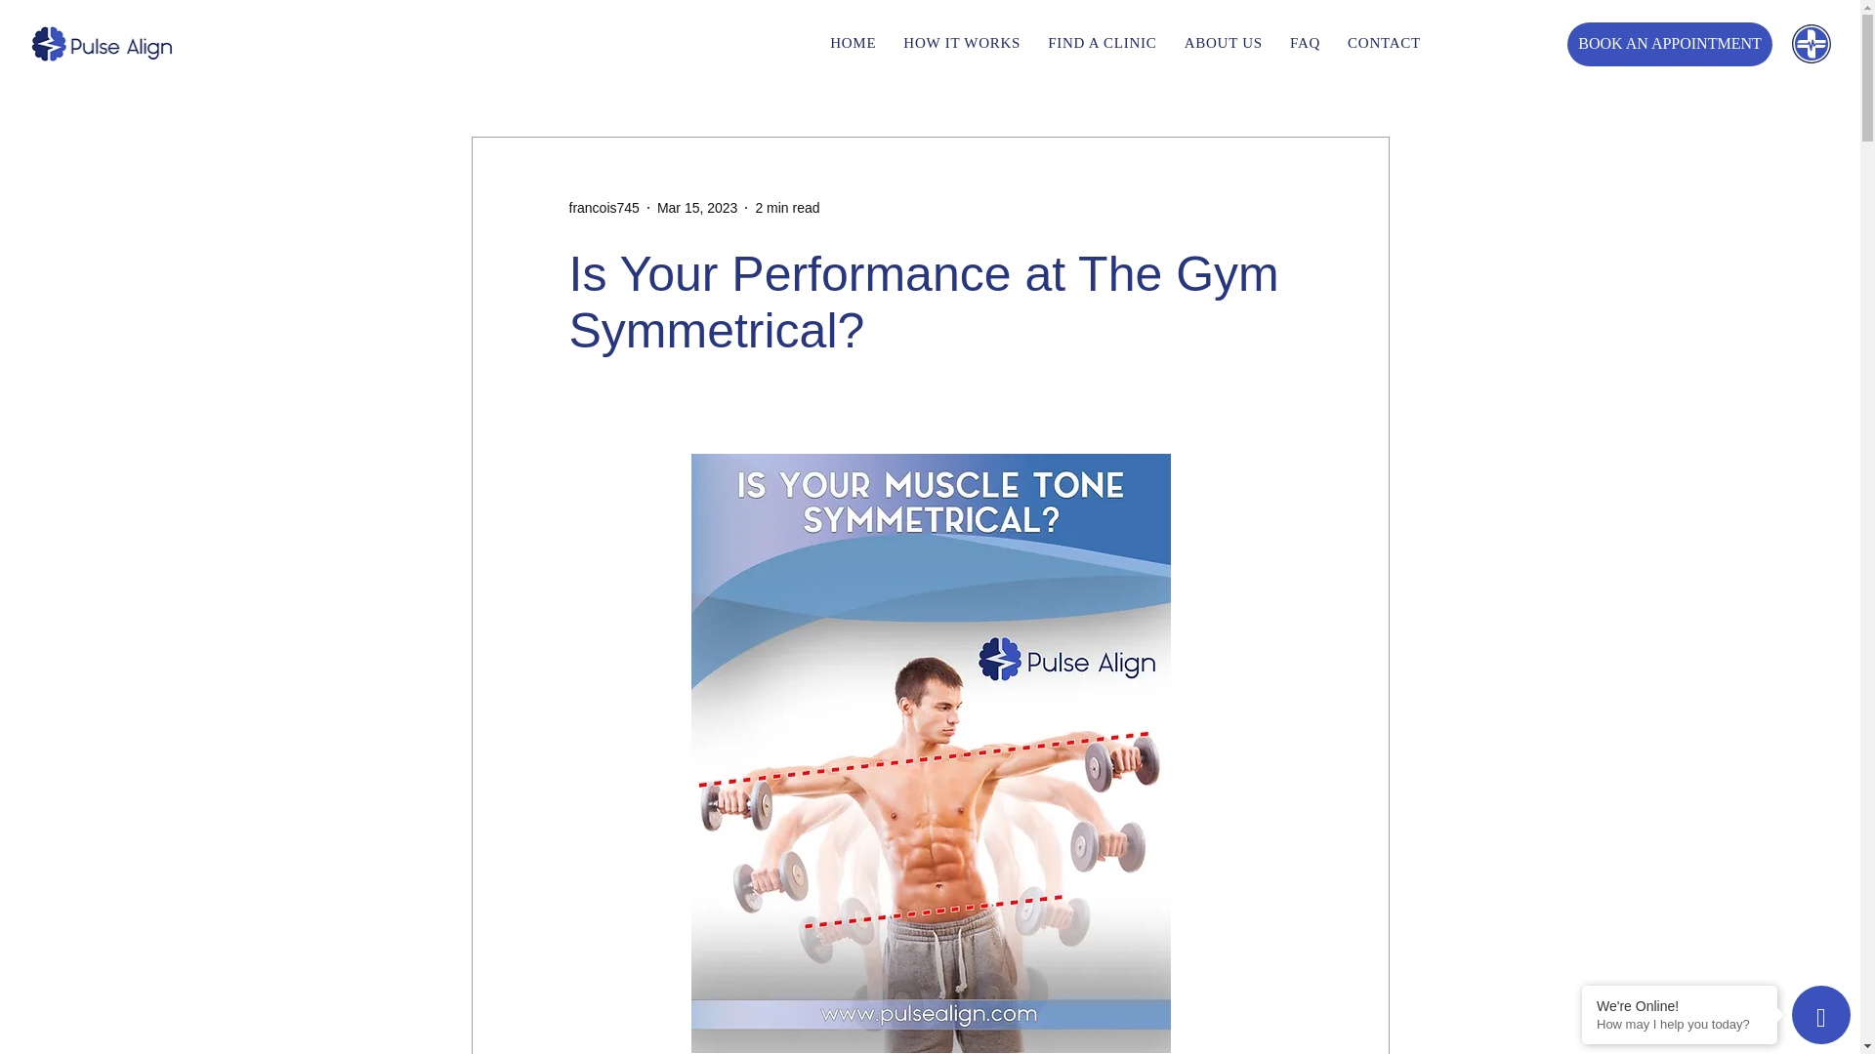 The image size is (1875, 1054). What do you see at coordinates (1305, 43) in the screenshot?
I see `FAQ` at bounding box center [1305, 43].